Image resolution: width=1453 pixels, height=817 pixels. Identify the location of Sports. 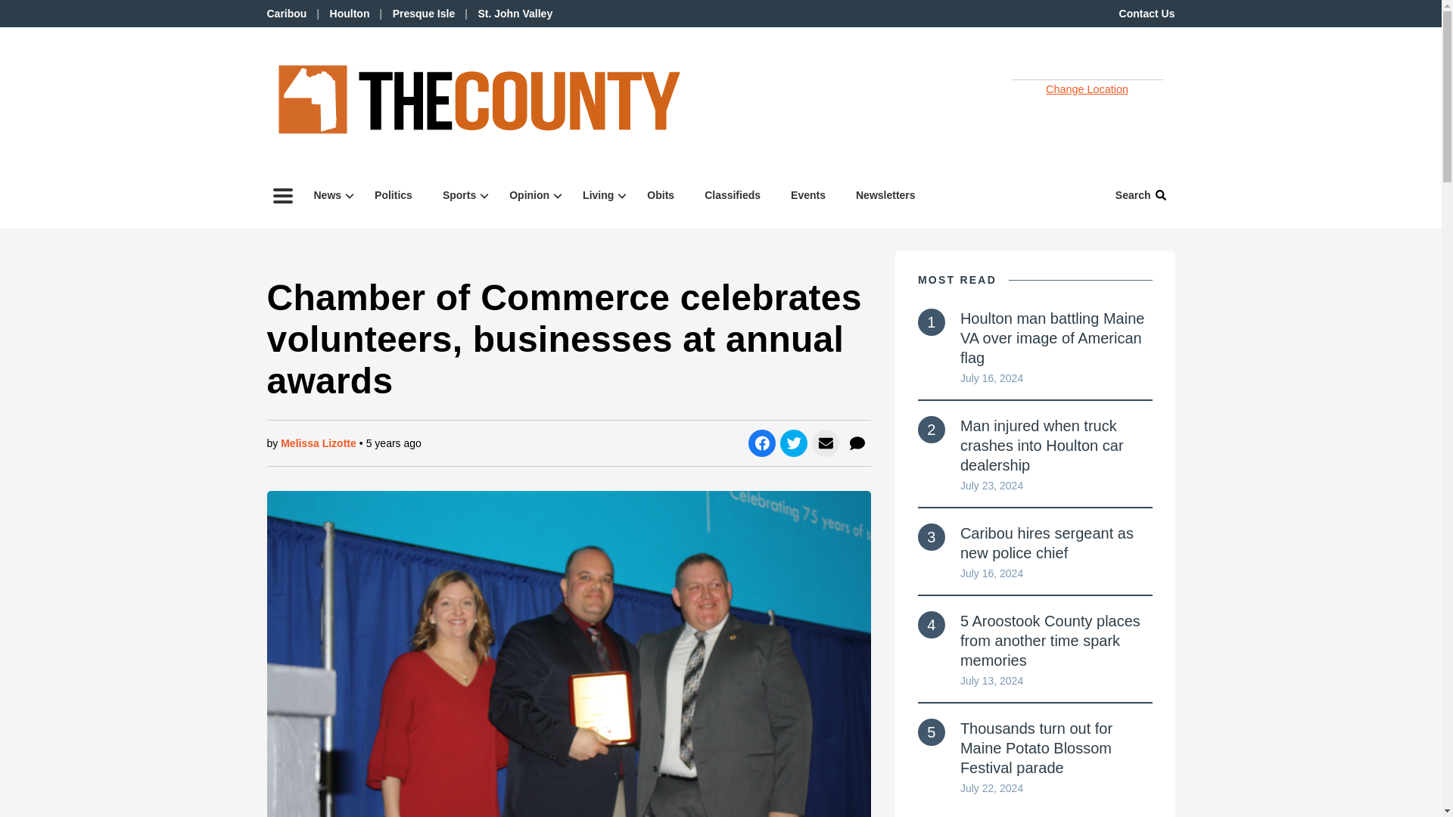
(460, 195).